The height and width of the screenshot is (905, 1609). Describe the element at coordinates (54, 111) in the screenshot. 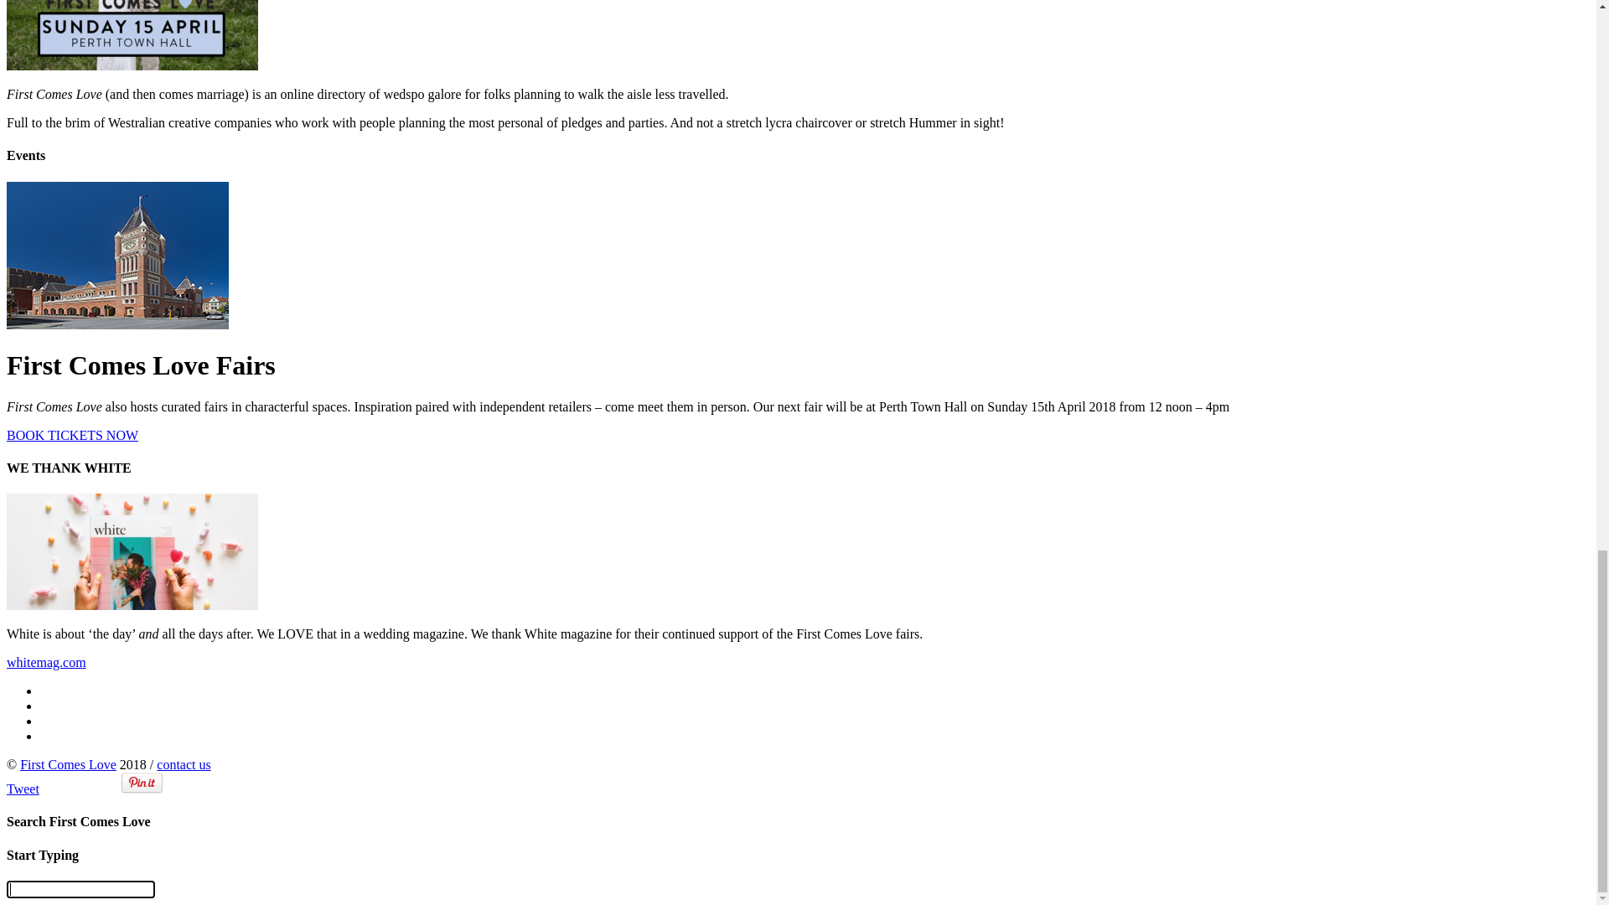

I see `Blog` at that location.